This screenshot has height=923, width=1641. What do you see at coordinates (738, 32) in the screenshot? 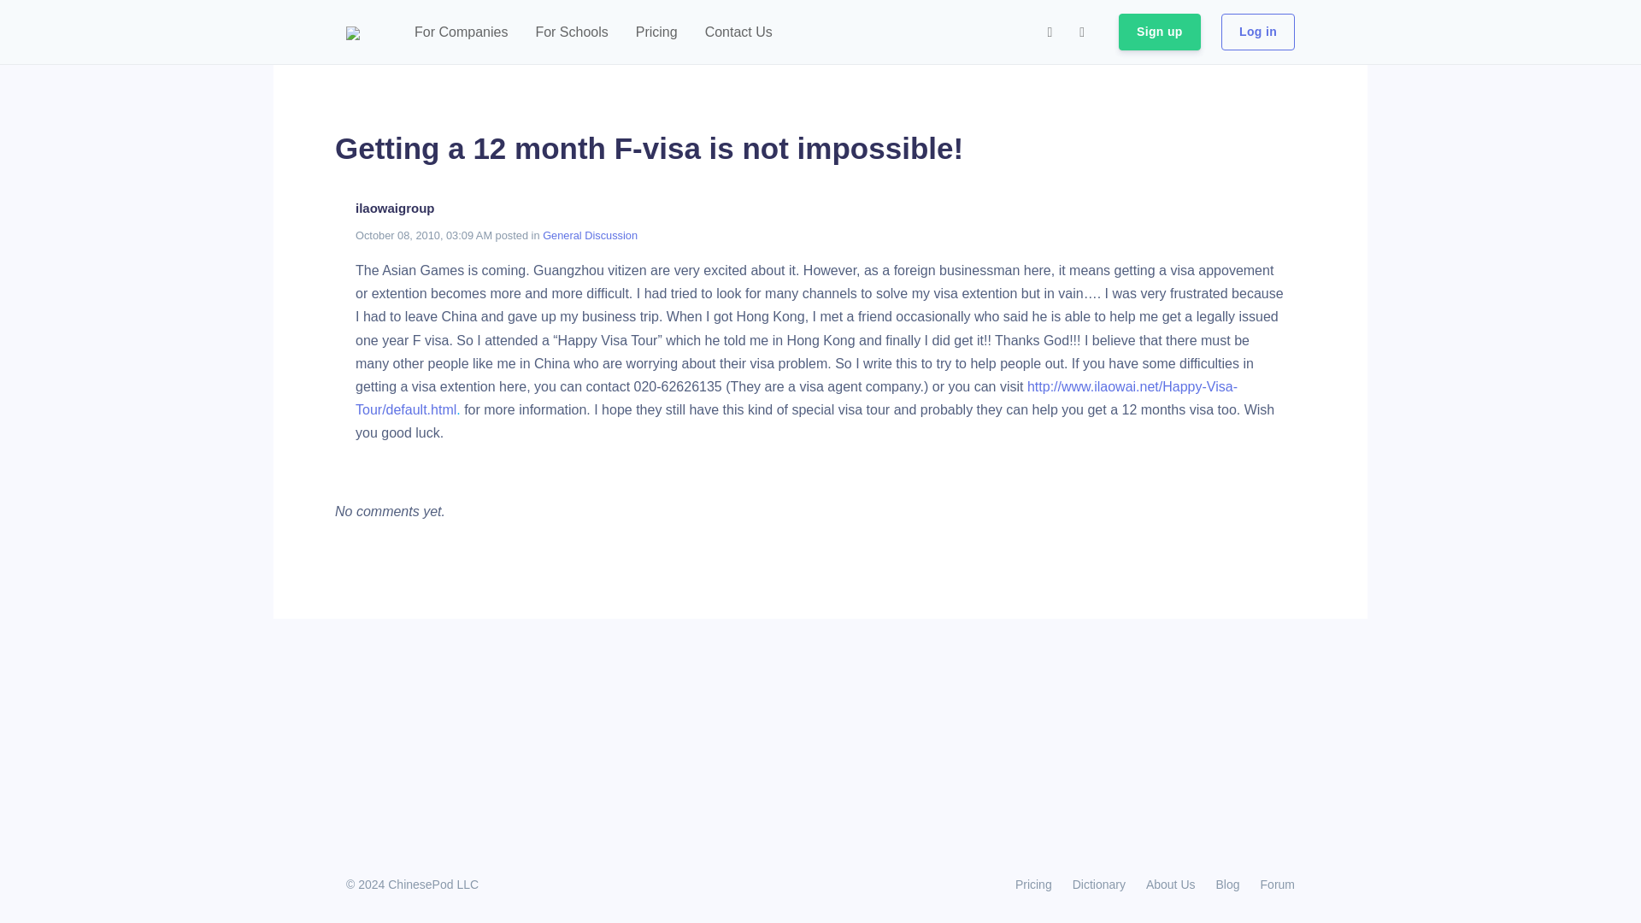
I see `Contact Us` at bounding box center [738, 32].